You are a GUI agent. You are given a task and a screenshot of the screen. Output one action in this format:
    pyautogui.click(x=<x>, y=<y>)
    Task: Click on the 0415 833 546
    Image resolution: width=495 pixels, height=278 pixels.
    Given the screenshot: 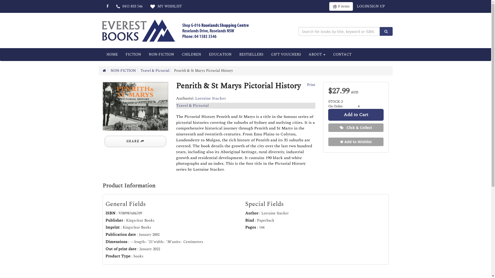 What is the action you would take?
    pyautogui.click(x=129, y=6)
    